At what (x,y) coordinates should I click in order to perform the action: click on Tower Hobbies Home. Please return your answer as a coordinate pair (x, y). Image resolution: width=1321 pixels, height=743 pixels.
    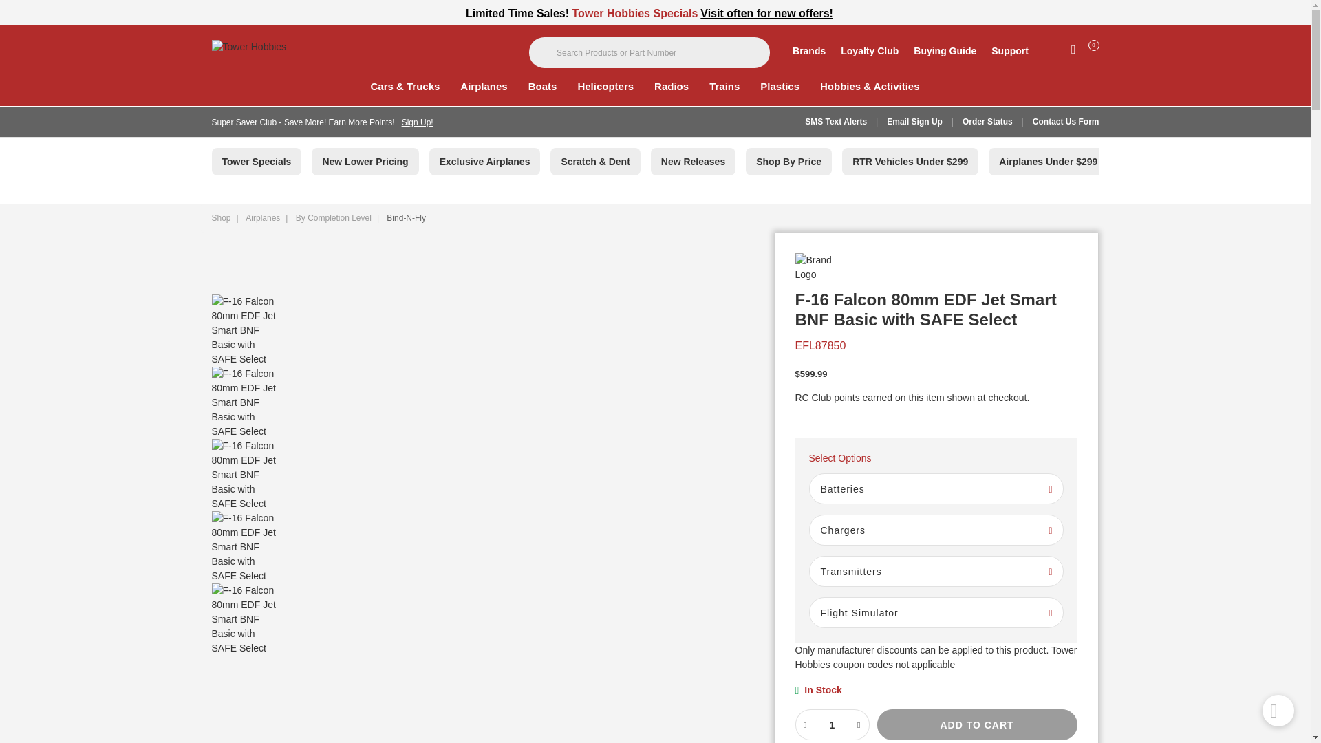
    Looking at the image, I should click on (311, 53).